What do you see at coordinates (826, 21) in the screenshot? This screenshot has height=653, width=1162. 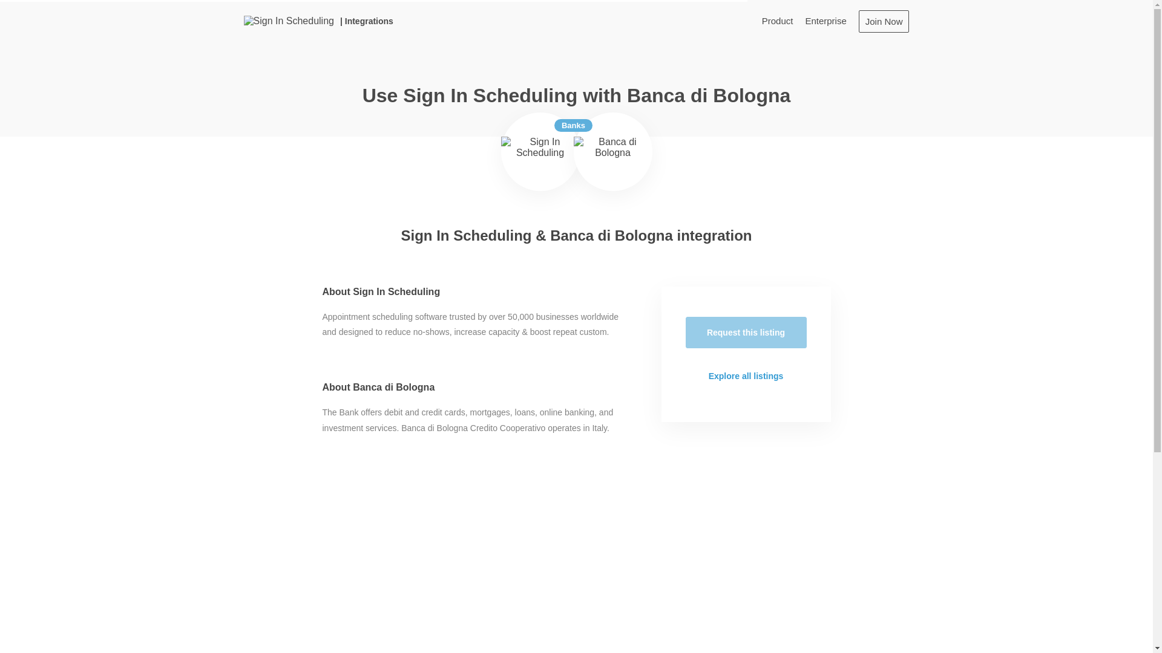 I see `Enterprise` at bounding box center [826, 21].